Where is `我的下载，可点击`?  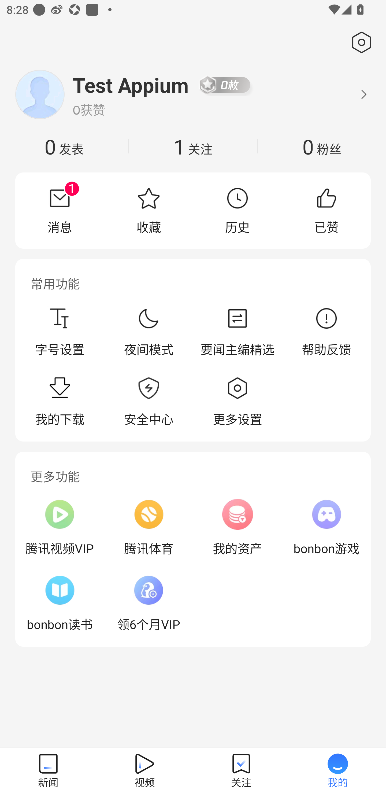 我的下载，可点击 is located at coordinates (60, 402).